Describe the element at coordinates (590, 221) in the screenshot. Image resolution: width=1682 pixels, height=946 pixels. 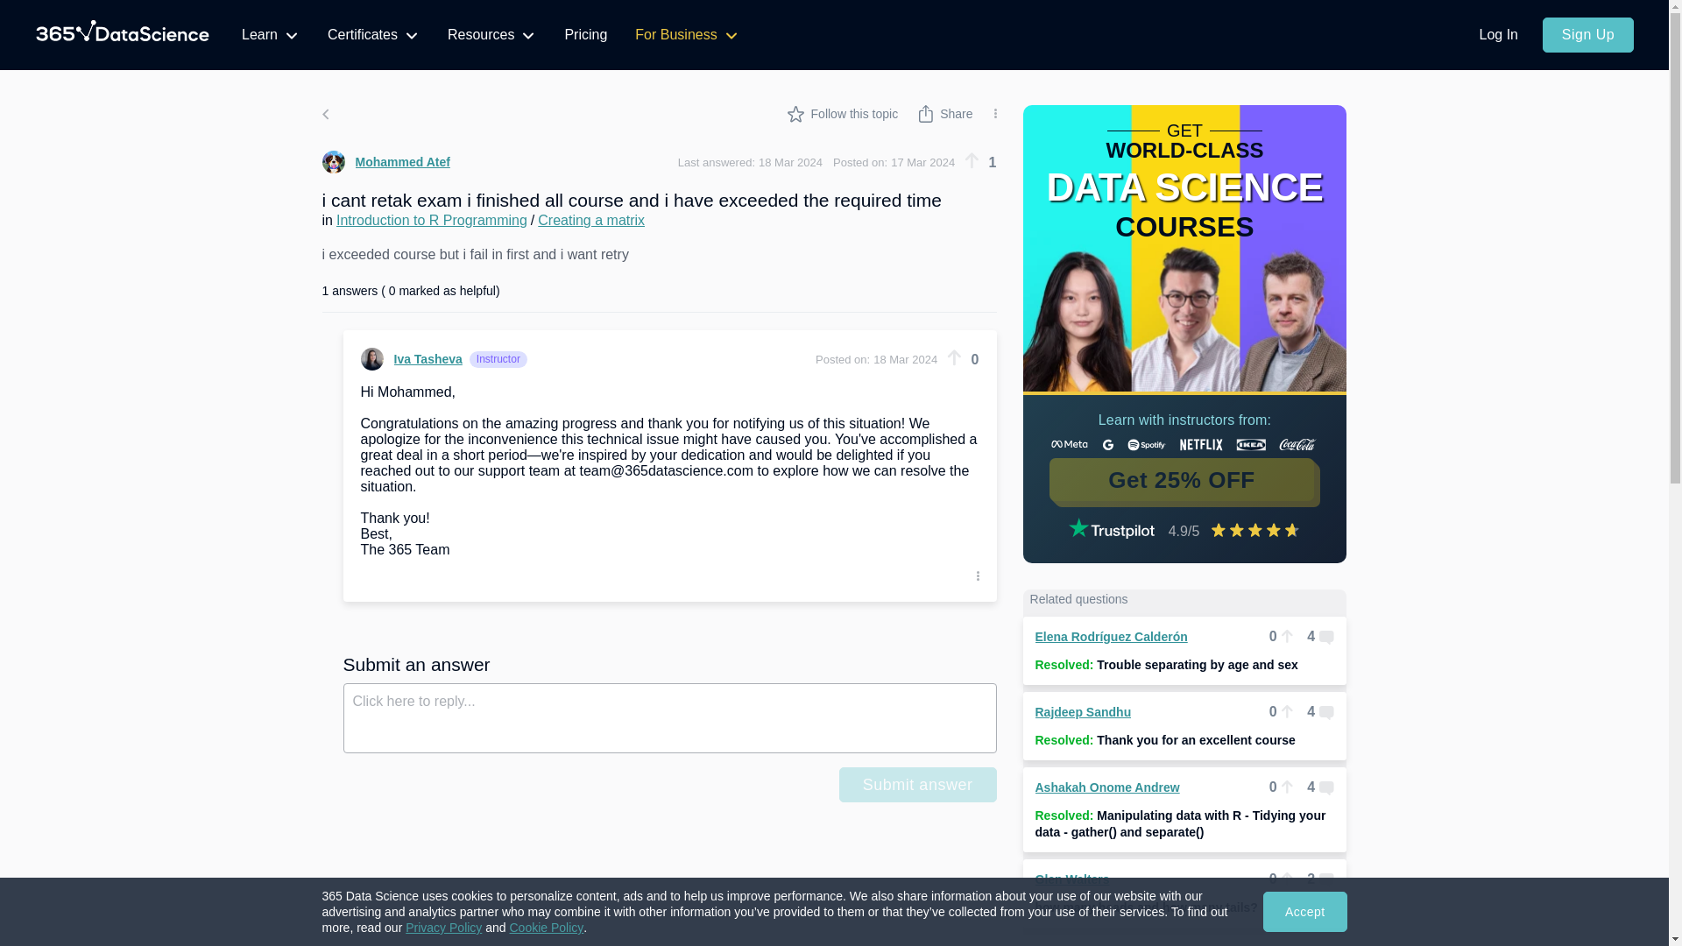
I see `Creating a matrix` at that location.